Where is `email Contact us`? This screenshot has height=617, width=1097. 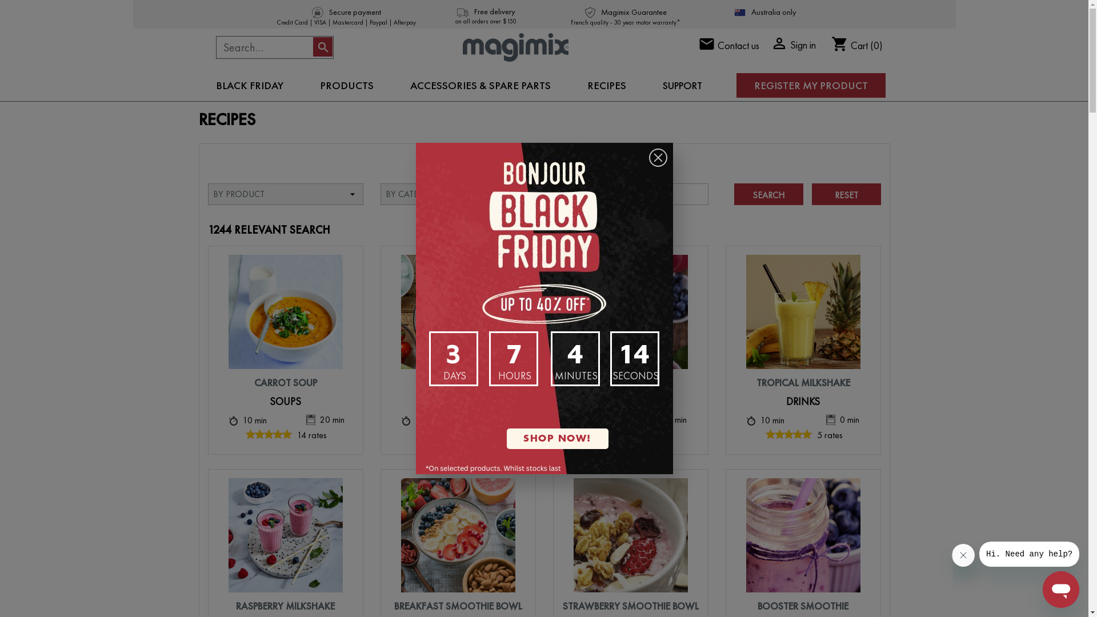 email Contact us is located at coordinates (729, 46).